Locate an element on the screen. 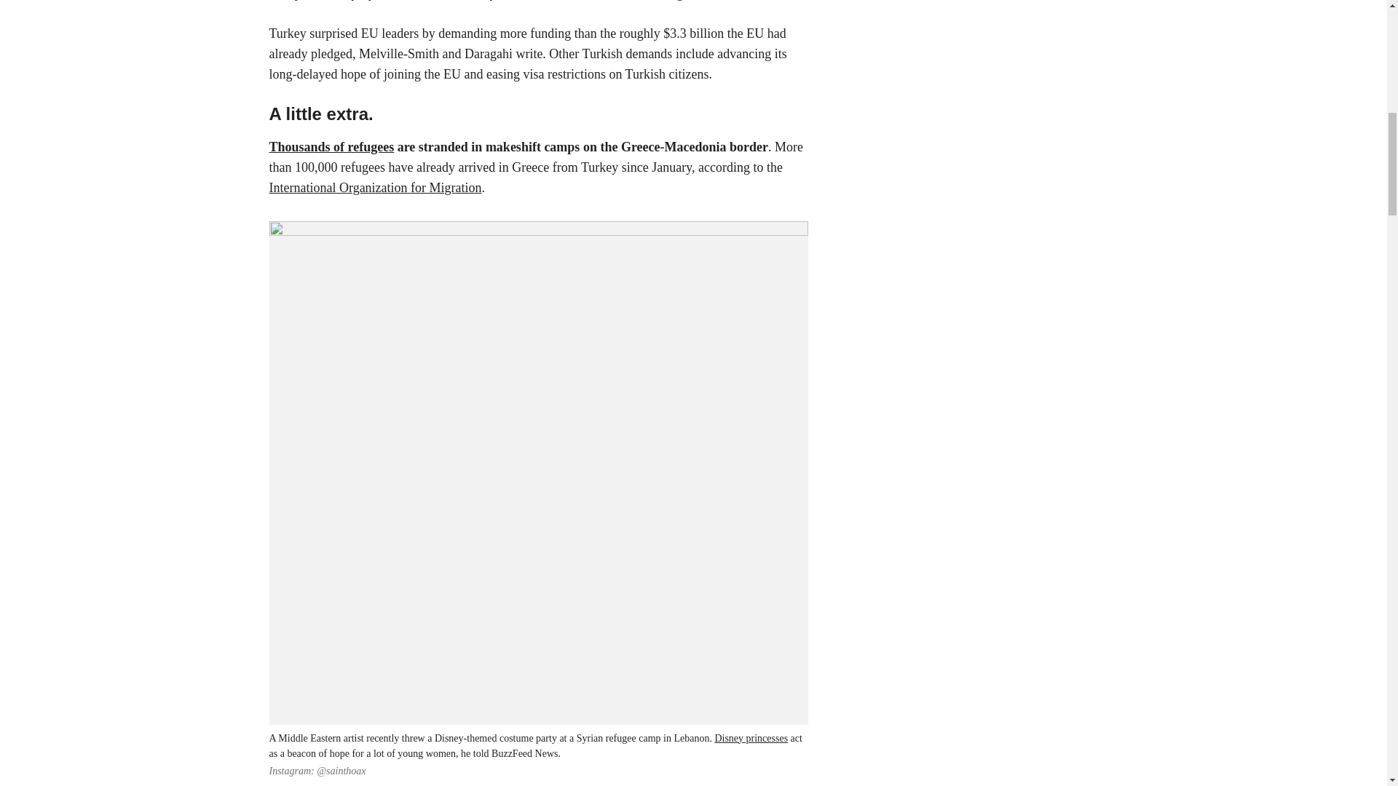 This screenshot has height=786, width=1398. Disney princesses is located at coordinates (751, 738).